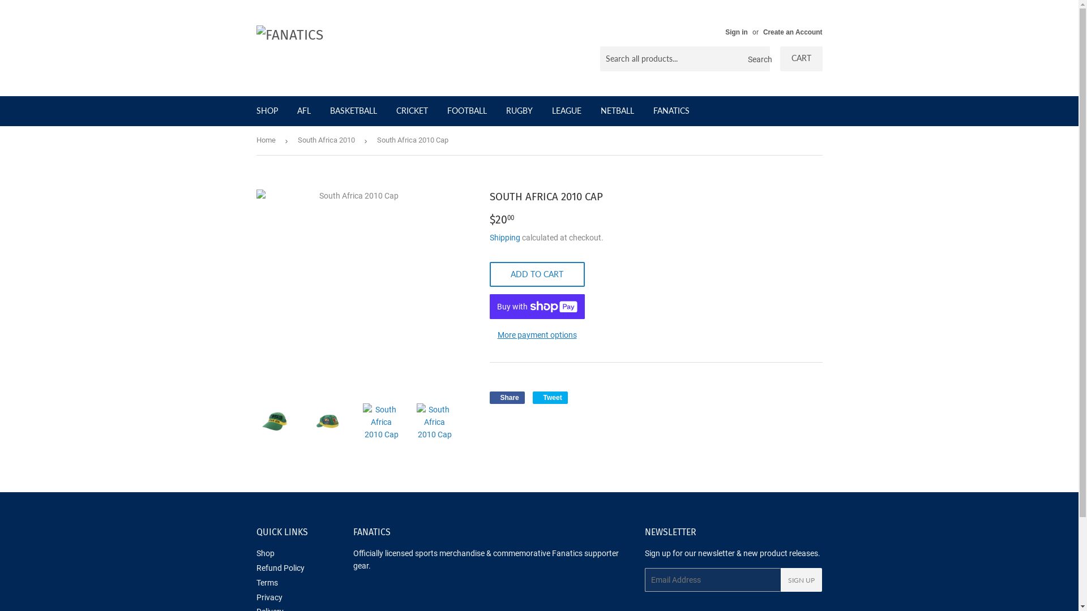 The image size is (1087, 611). Describe the element at coordinates (537, 274) in the screenshot. I see `ADD TO CART` at that location.